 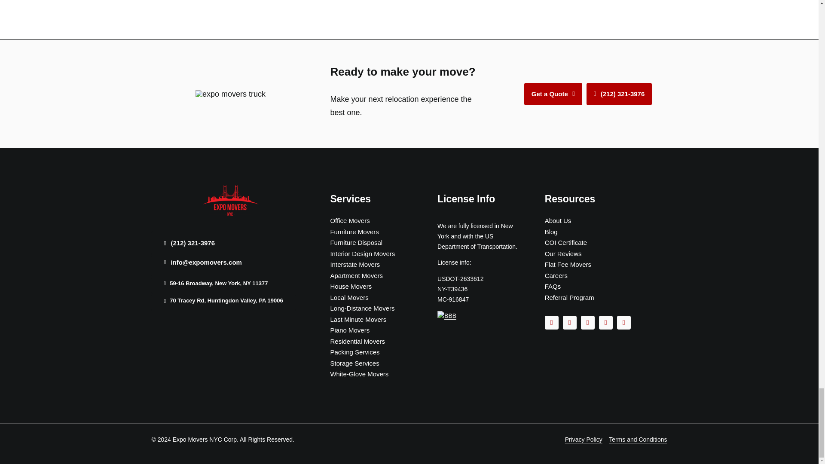 I want to click on Tiktok, so click(x=588, y=322).